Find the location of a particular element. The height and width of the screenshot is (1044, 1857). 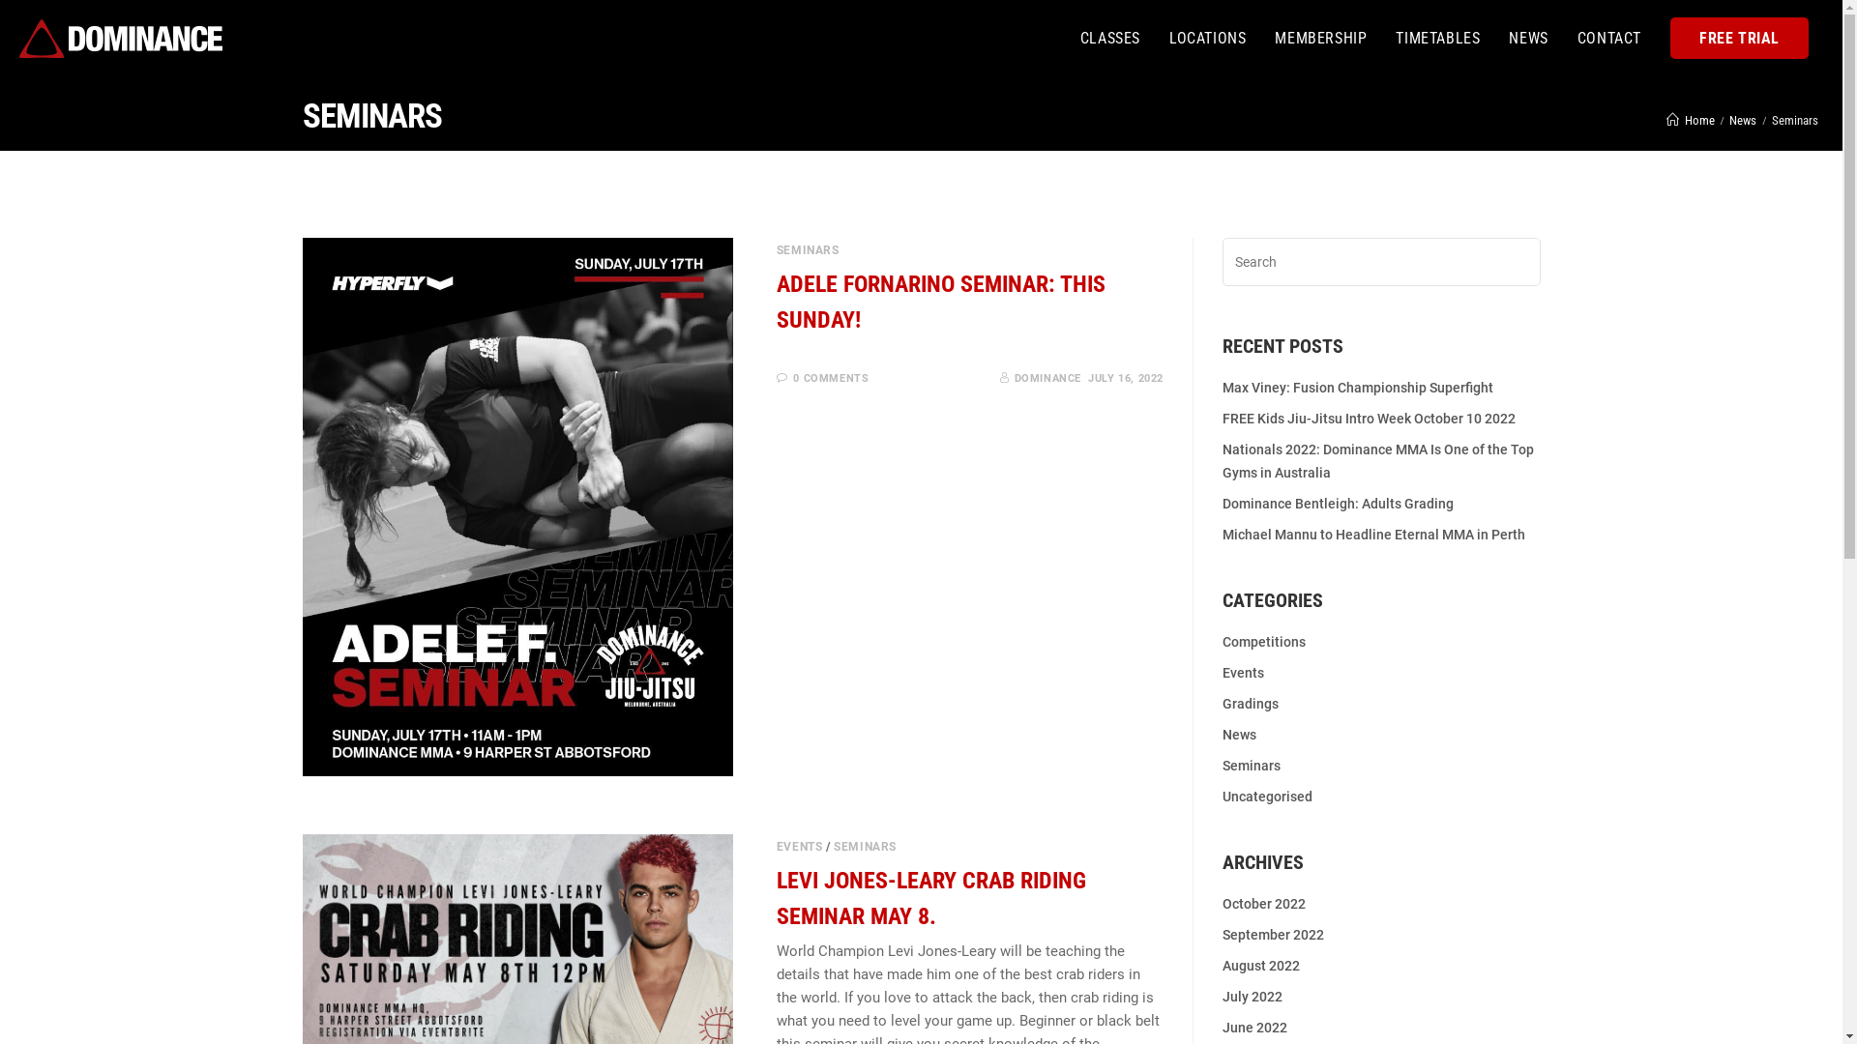

Max Viney: Fusion Championship Superfight is located at coordinates (1358, 388).